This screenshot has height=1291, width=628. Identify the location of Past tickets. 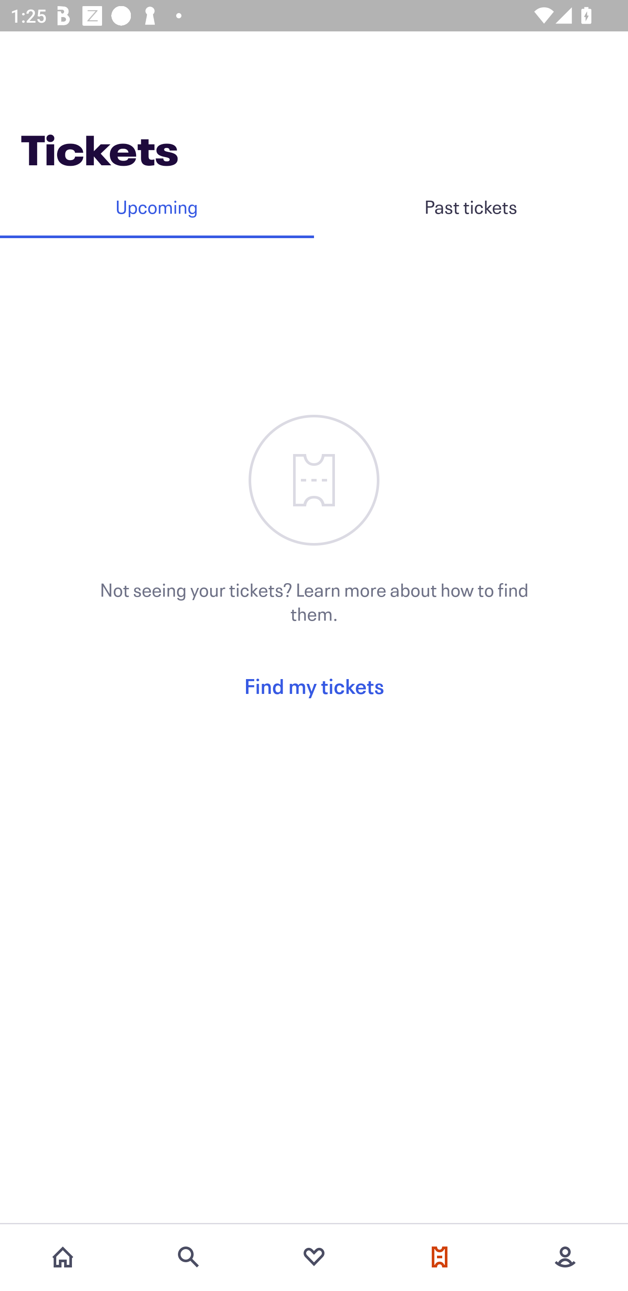
(471, 206).